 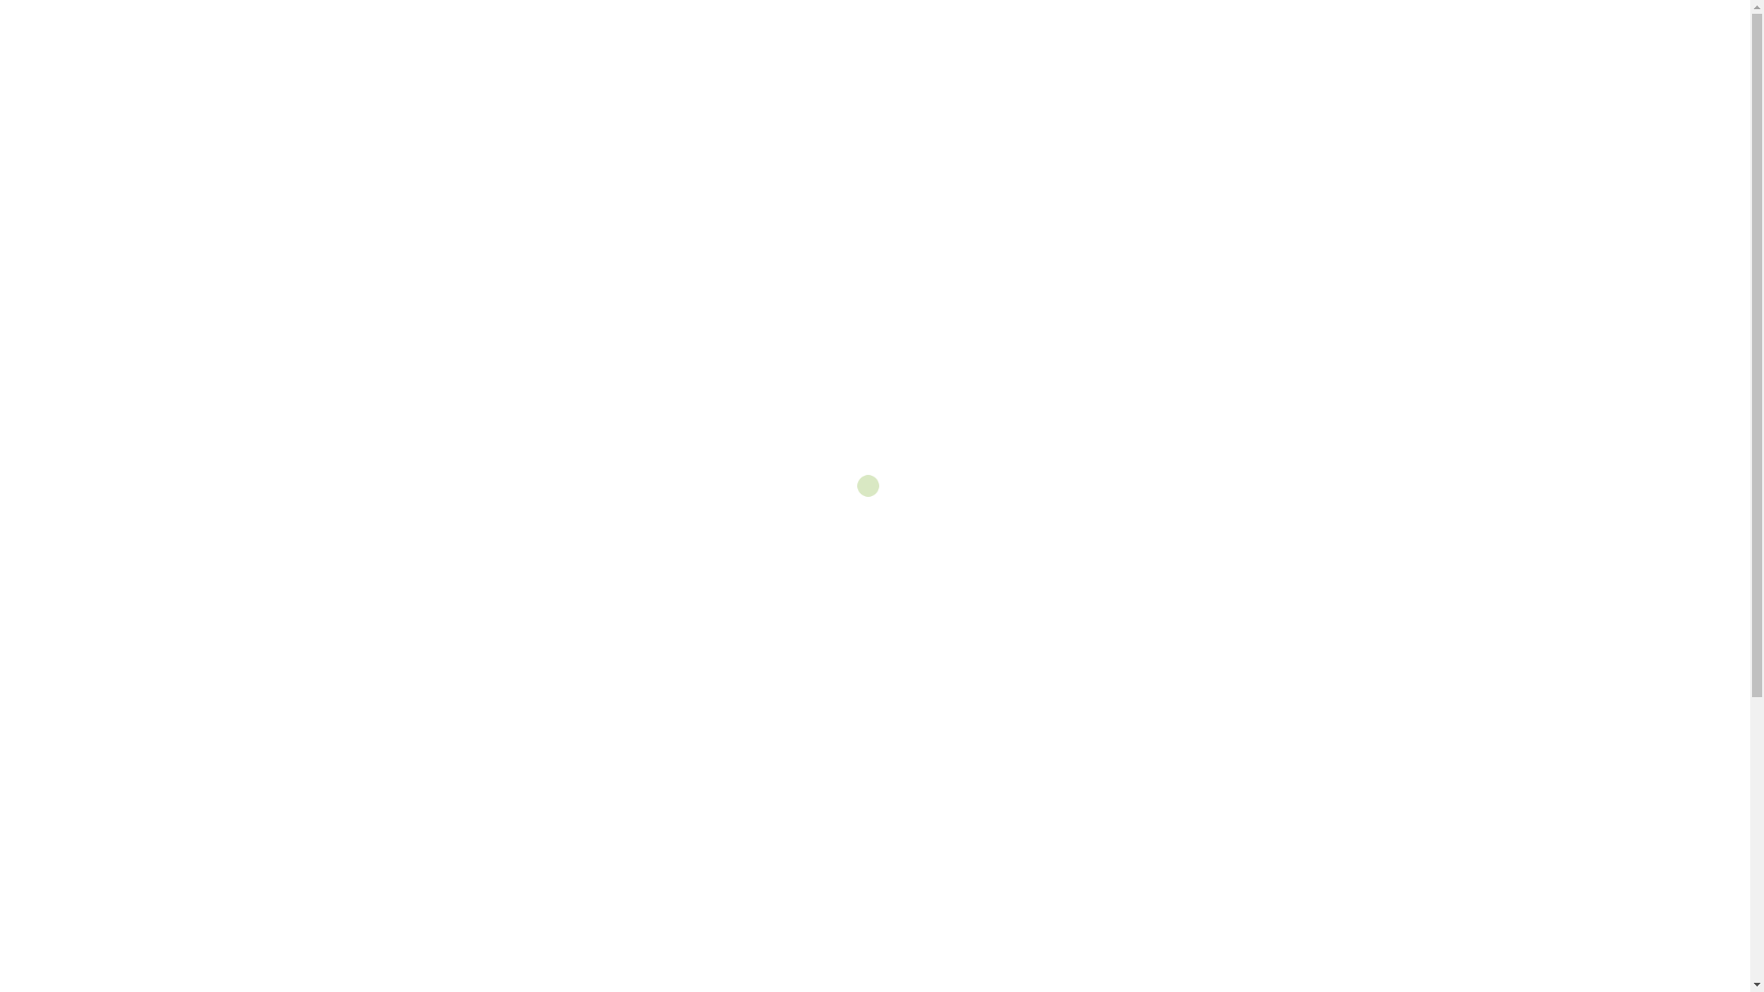 I want to click on PRODUKTE, so click(x=1431, y=77).